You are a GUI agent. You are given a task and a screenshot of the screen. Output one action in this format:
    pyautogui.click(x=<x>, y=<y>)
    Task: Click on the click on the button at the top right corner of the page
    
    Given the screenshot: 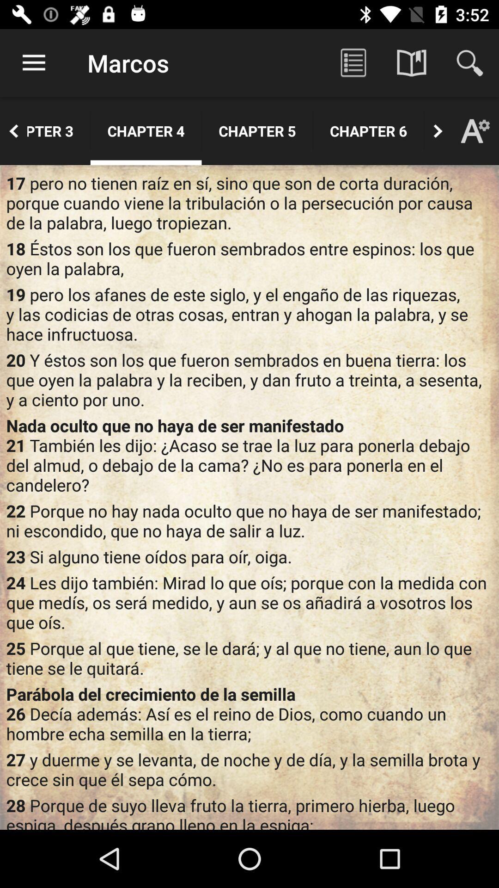 What is the action you would take?
    pyautogui.click(x=469, y=63)
    